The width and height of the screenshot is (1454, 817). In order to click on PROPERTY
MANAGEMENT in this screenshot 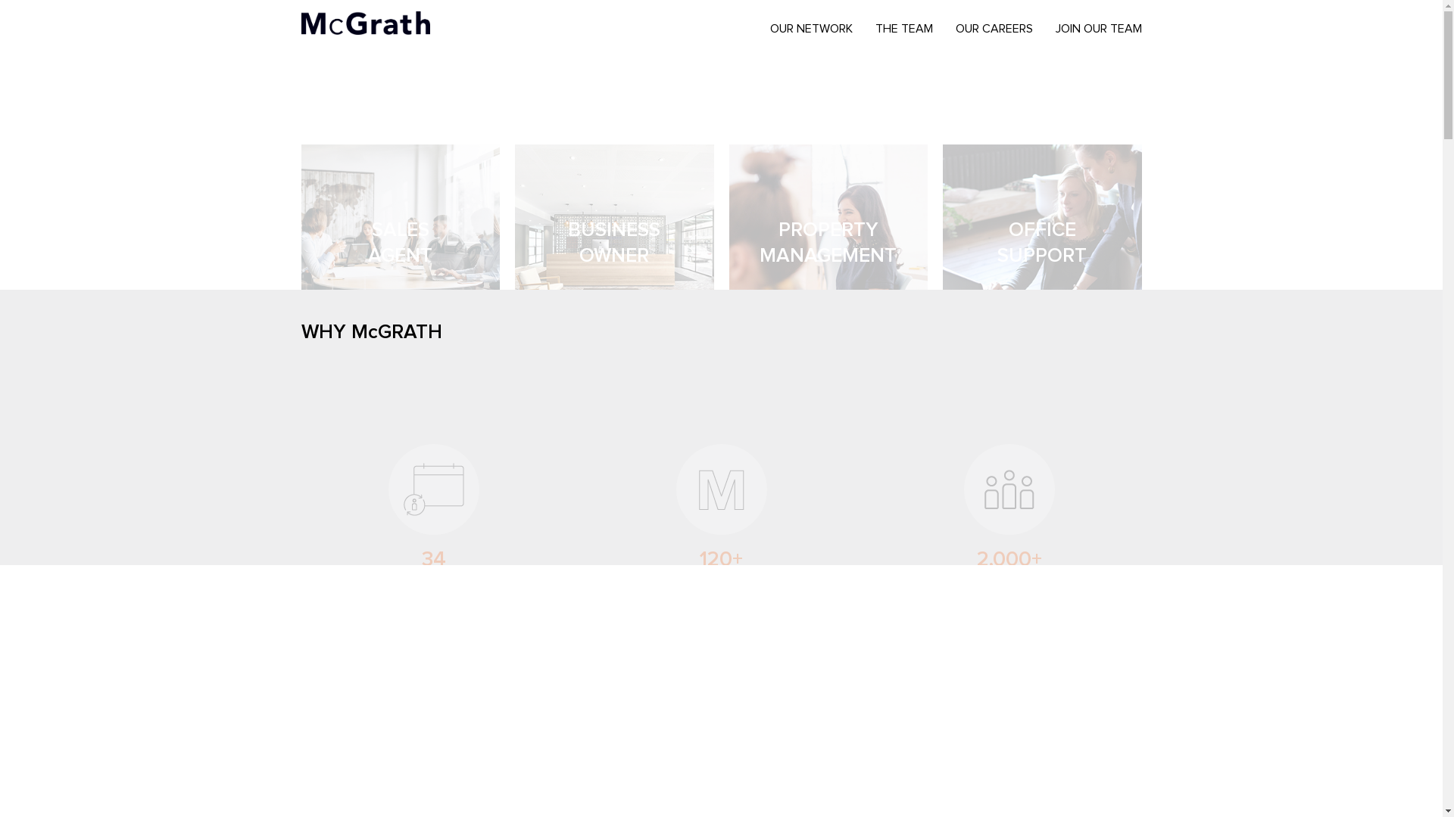, I will do `click(828, 244)`.